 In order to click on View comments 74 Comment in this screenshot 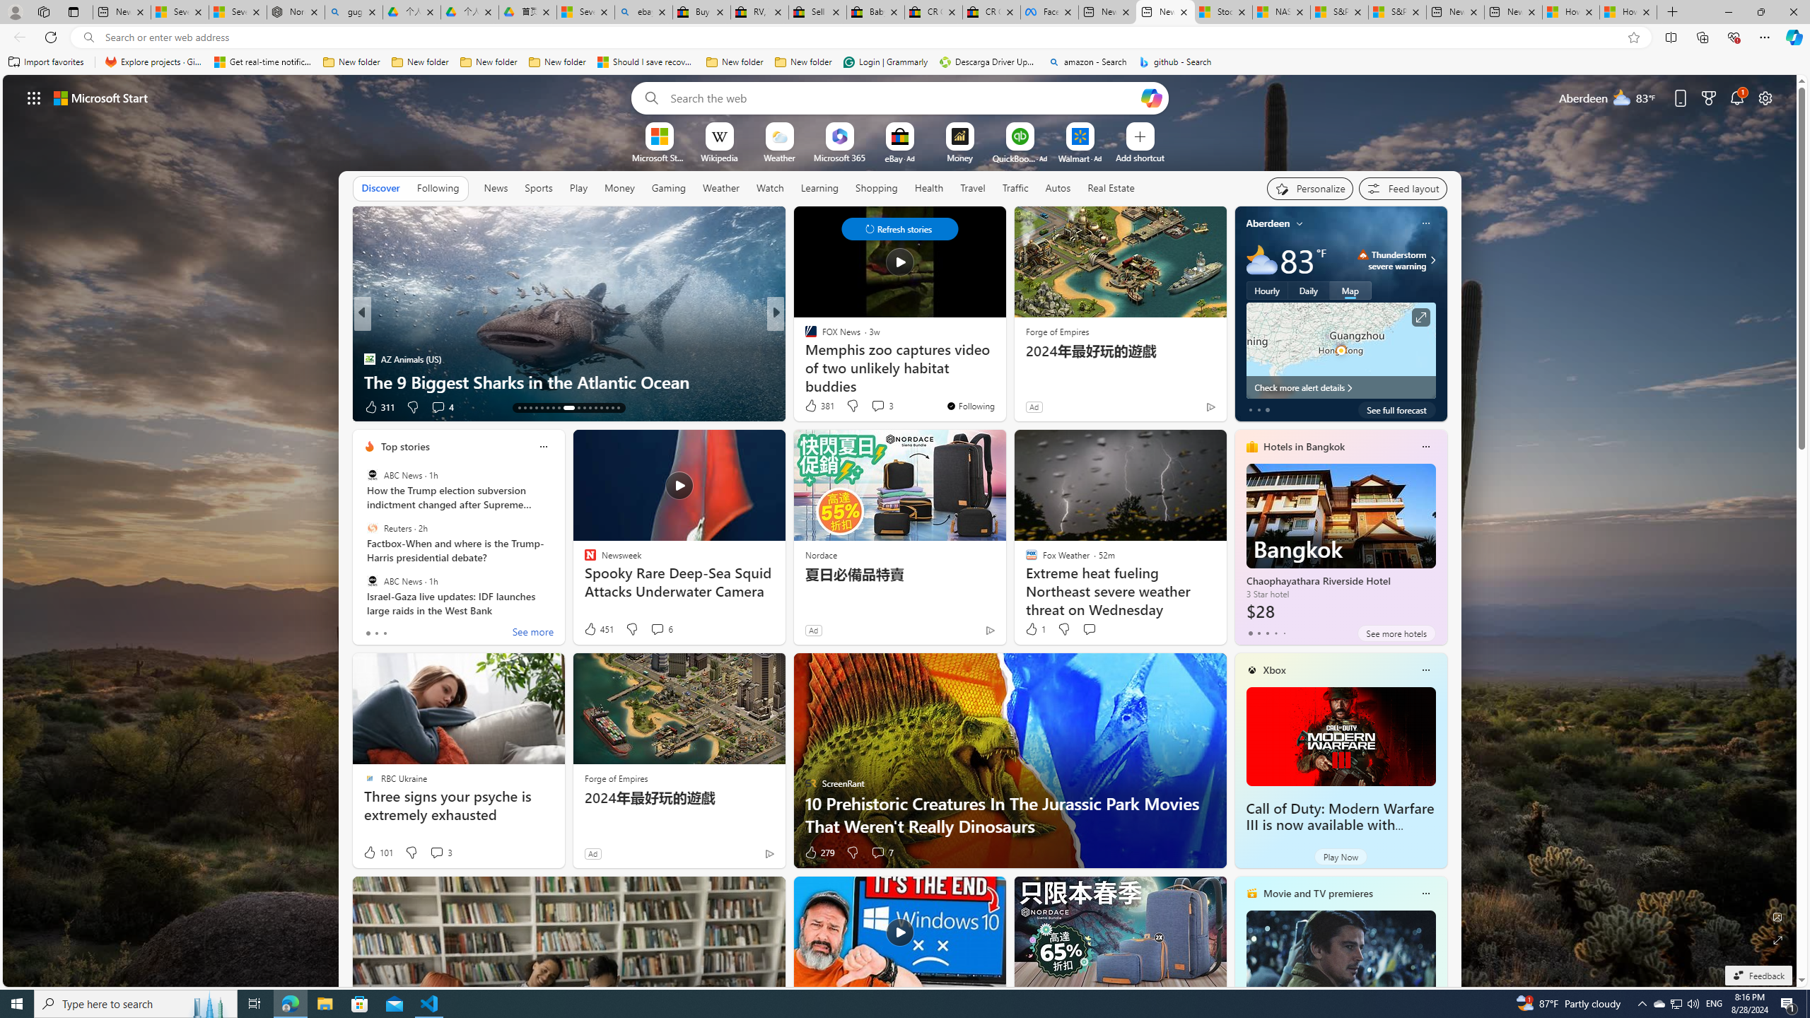, I will do `click(8, 406)`.